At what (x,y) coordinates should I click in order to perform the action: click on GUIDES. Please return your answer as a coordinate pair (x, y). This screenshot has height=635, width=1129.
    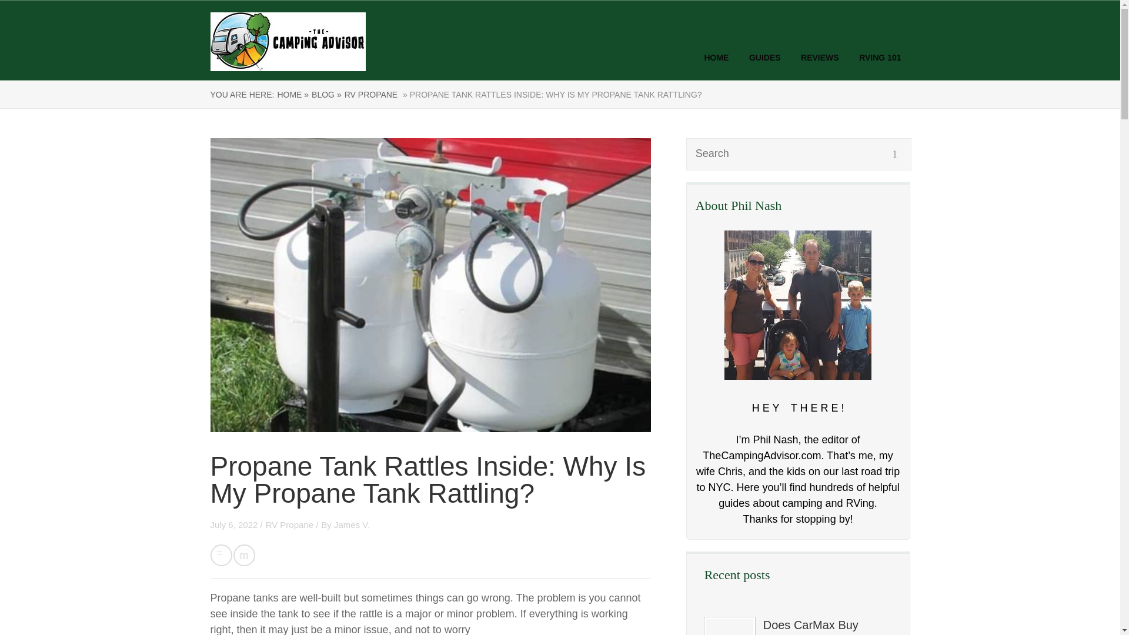
    Looking at the image, I should click on (765, 57).